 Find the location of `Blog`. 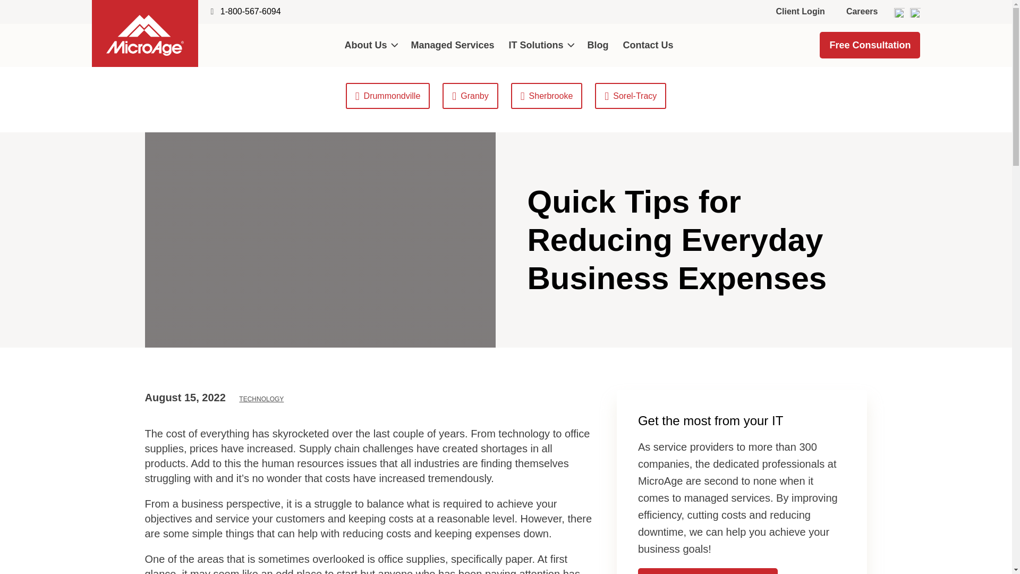

Blog is located at coordinates (598, 45).